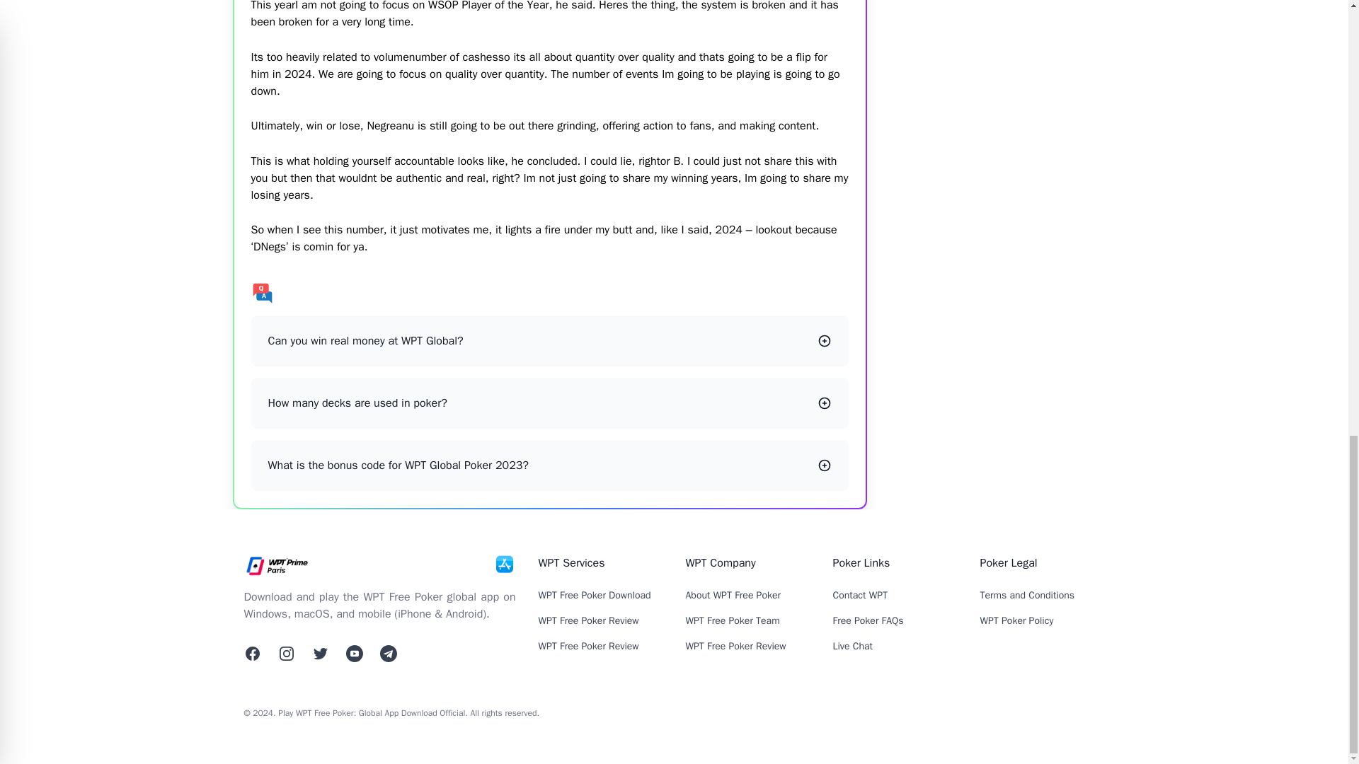  What do you see at coordinates (732, 620) in the screenshot?
I see `WPT Free Poker Team` at bounding box center [732, 620].